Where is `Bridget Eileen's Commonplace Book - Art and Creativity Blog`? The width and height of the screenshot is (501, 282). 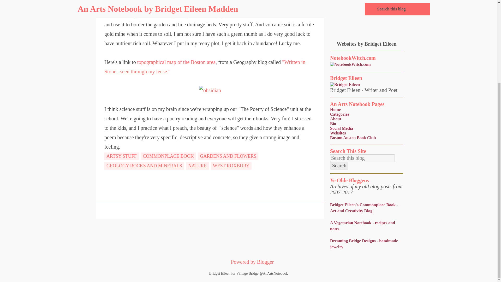 Bridget Eileen's Commonplace Book - Art and Creativity Blog is located at coordinates (364, 208).